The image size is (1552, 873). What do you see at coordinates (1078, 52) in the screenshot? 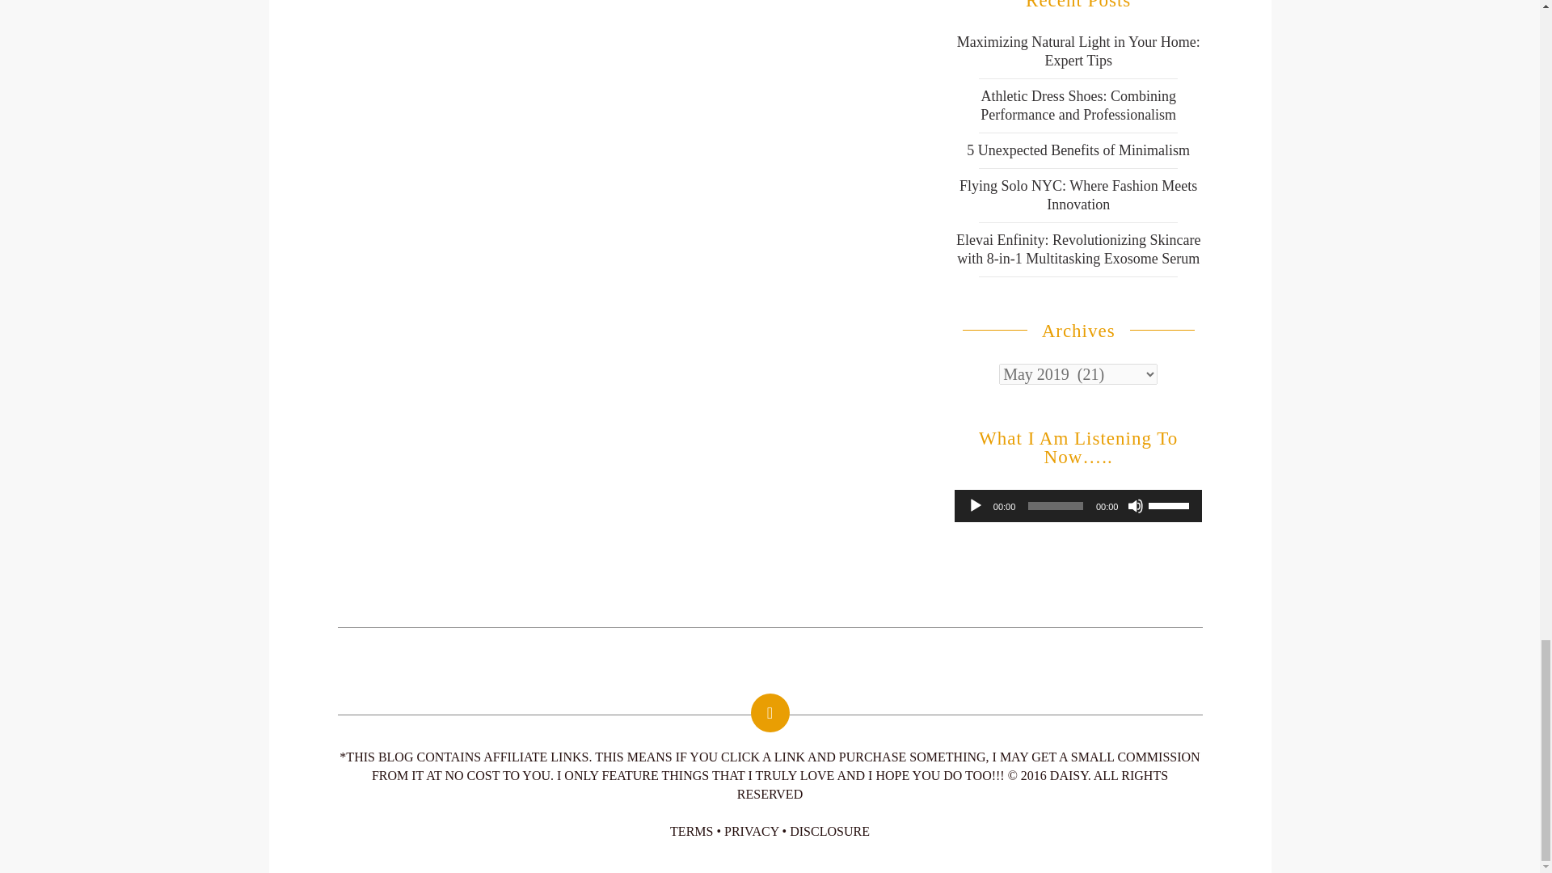
I see `Maximizing Natural Light in Your Home: Expert Tips` at bounding box center [1078, 52].